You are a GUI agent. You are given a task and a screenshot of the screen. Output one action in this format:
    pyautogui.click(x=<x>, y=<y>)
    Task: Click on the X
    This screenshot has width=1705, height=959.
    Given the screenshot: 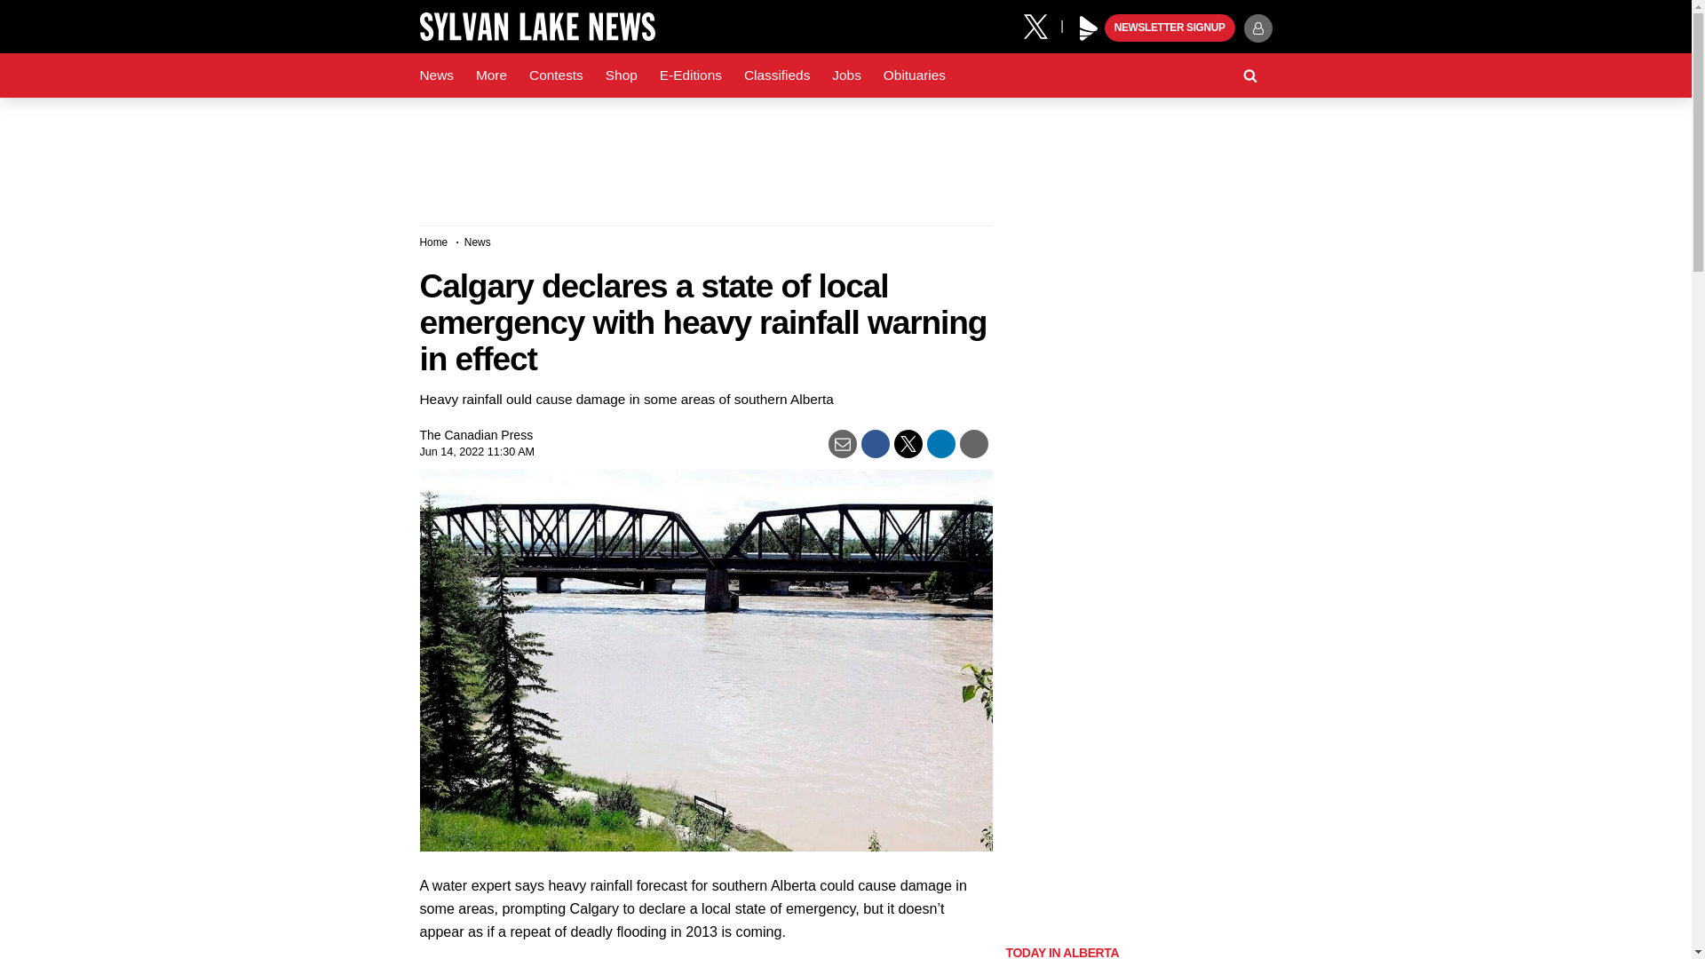 What is the action you would take?
    pyautogui.click(x=1042, y=25)
    